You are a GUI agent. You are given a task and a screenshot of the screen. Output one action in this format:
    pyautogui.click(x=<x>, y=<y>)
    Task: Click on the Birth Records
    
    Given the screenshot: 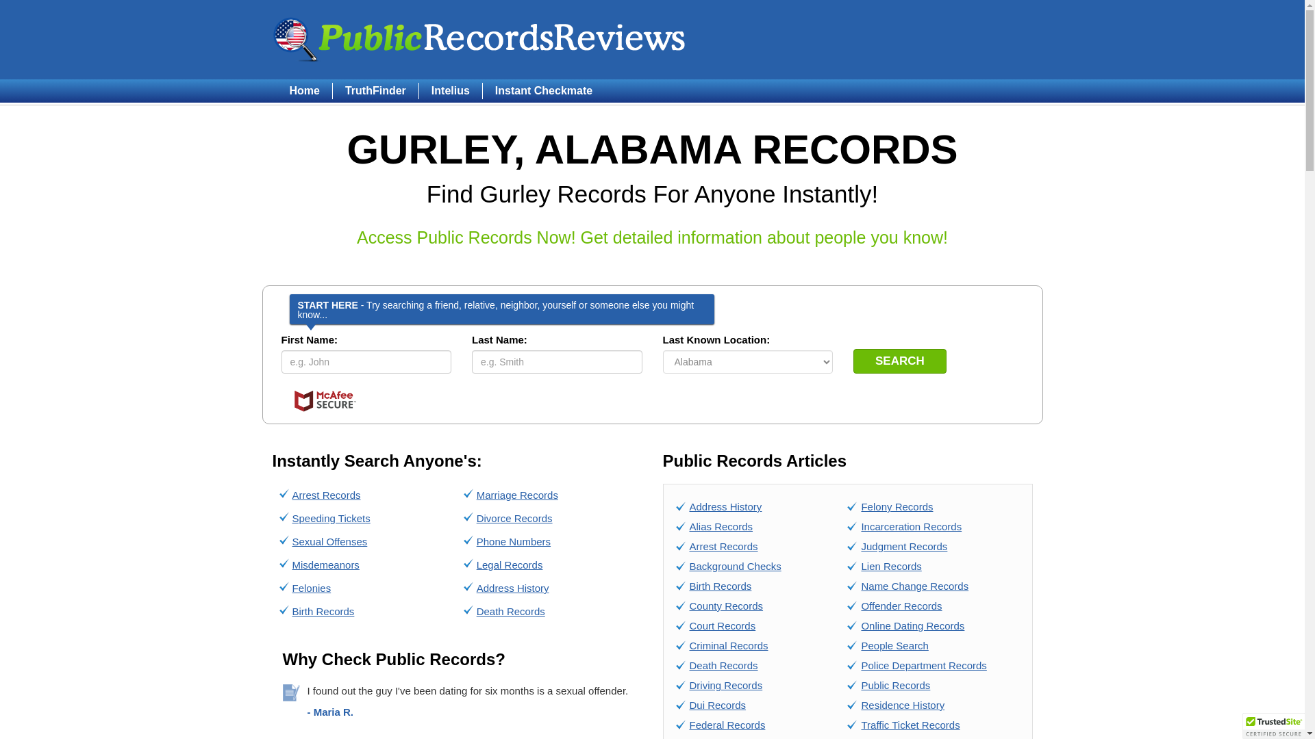 What is the action you would take?
    pyautogui.click(x=720, y=586)
    